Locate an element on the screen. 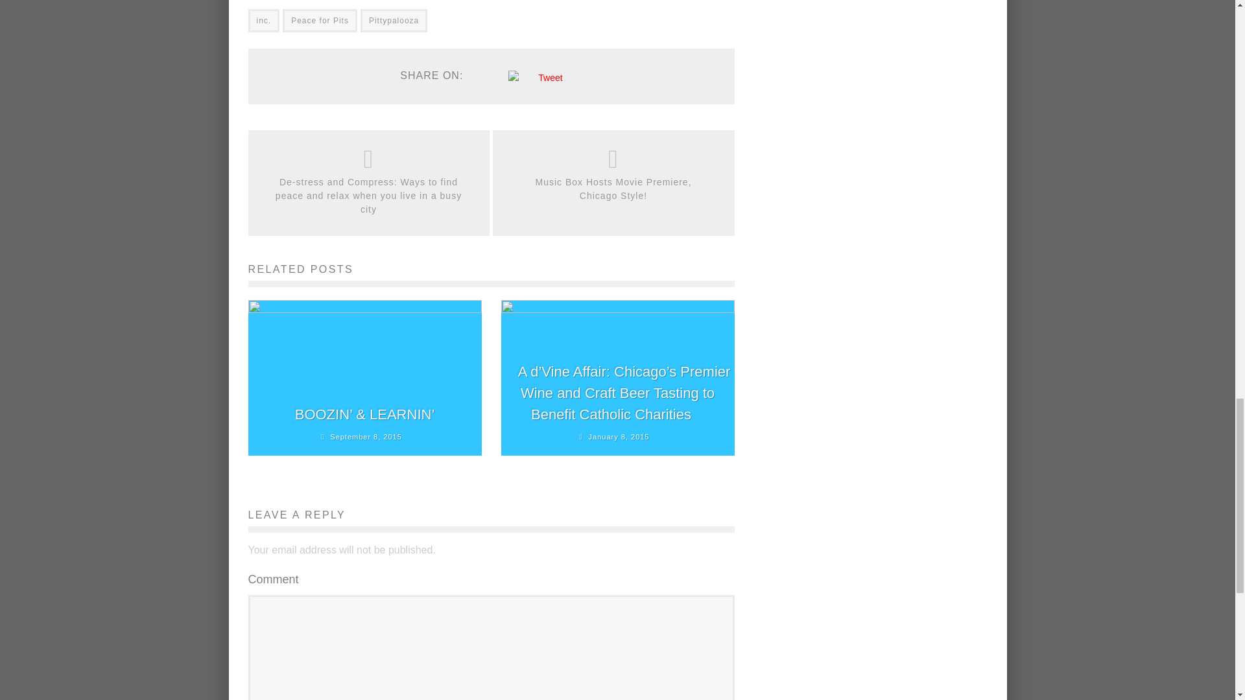  inc. is located at coordinates (263, 21).